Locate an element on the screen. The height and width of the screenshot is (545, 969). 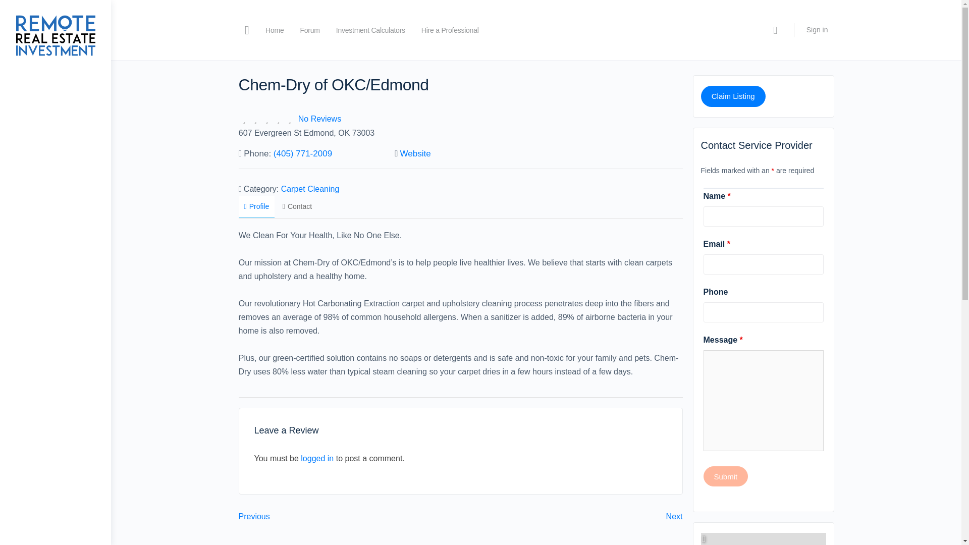
Website is located at coordinates (415, 153).